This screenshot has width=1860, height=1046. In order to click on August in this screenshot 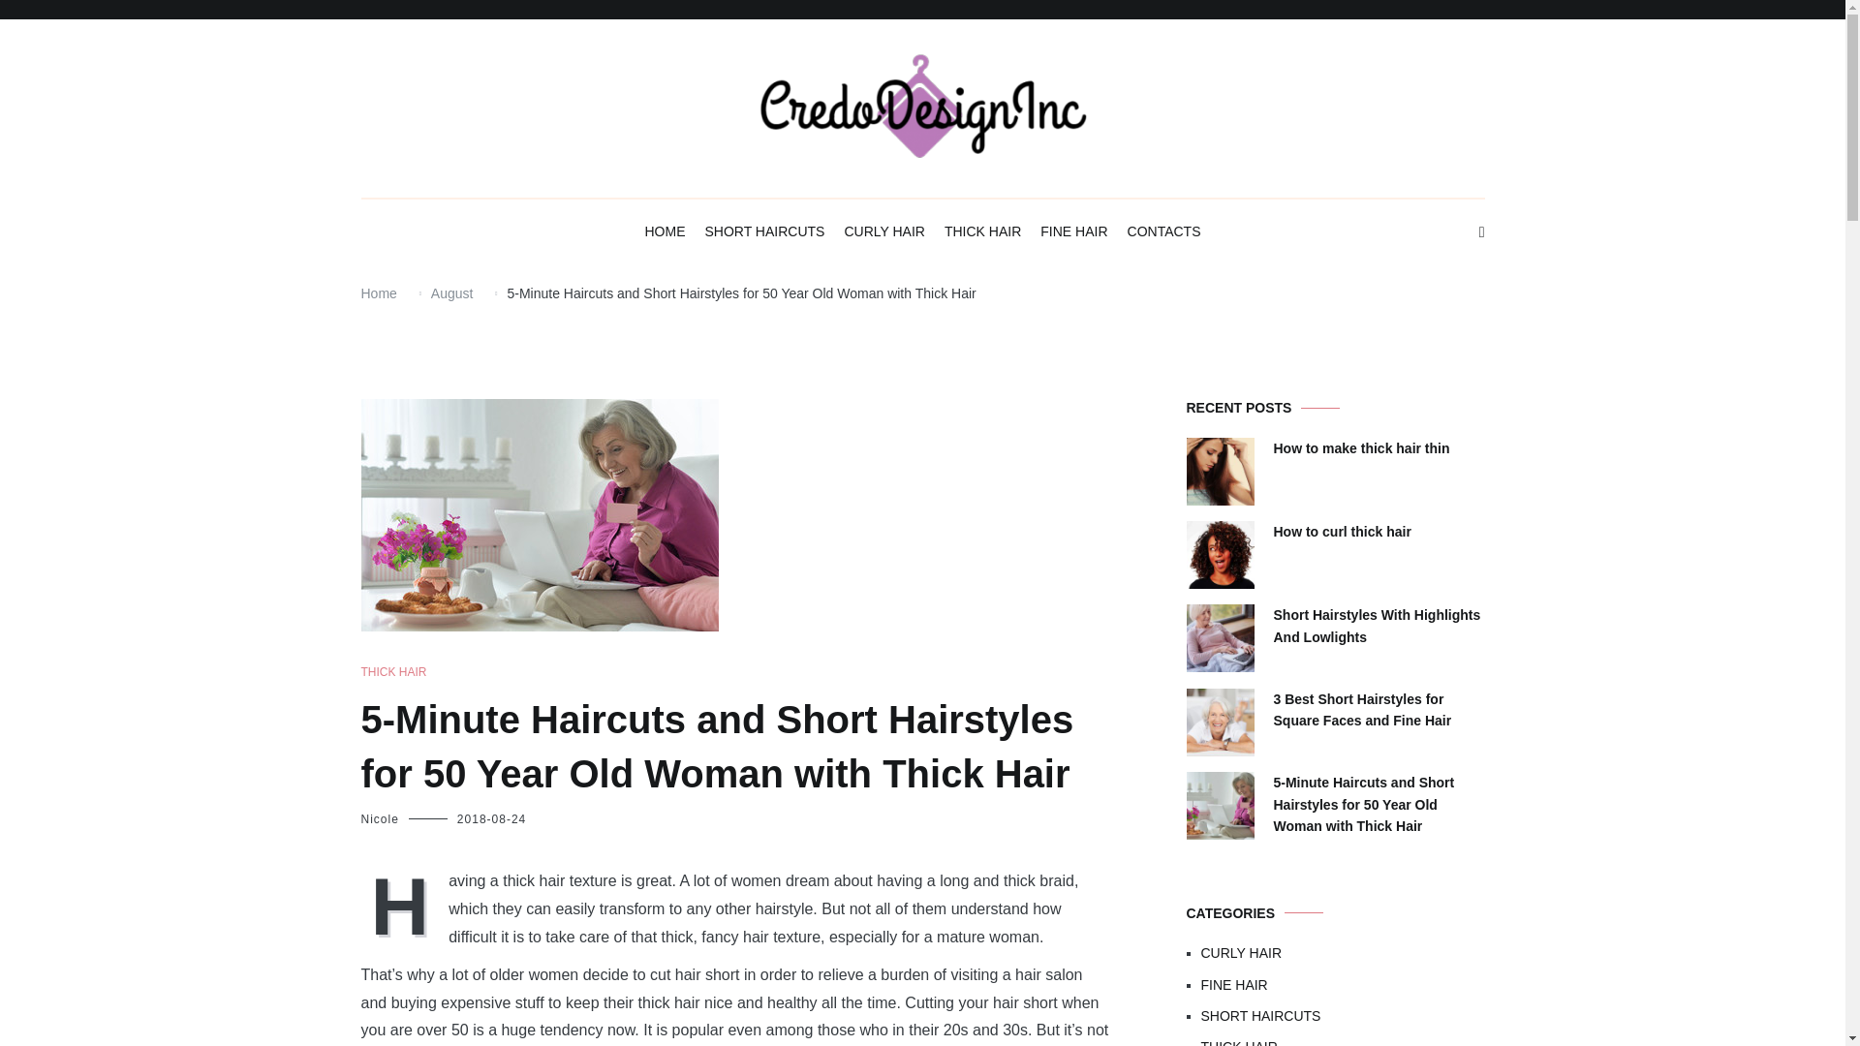, I will do `click(452, 292)`.